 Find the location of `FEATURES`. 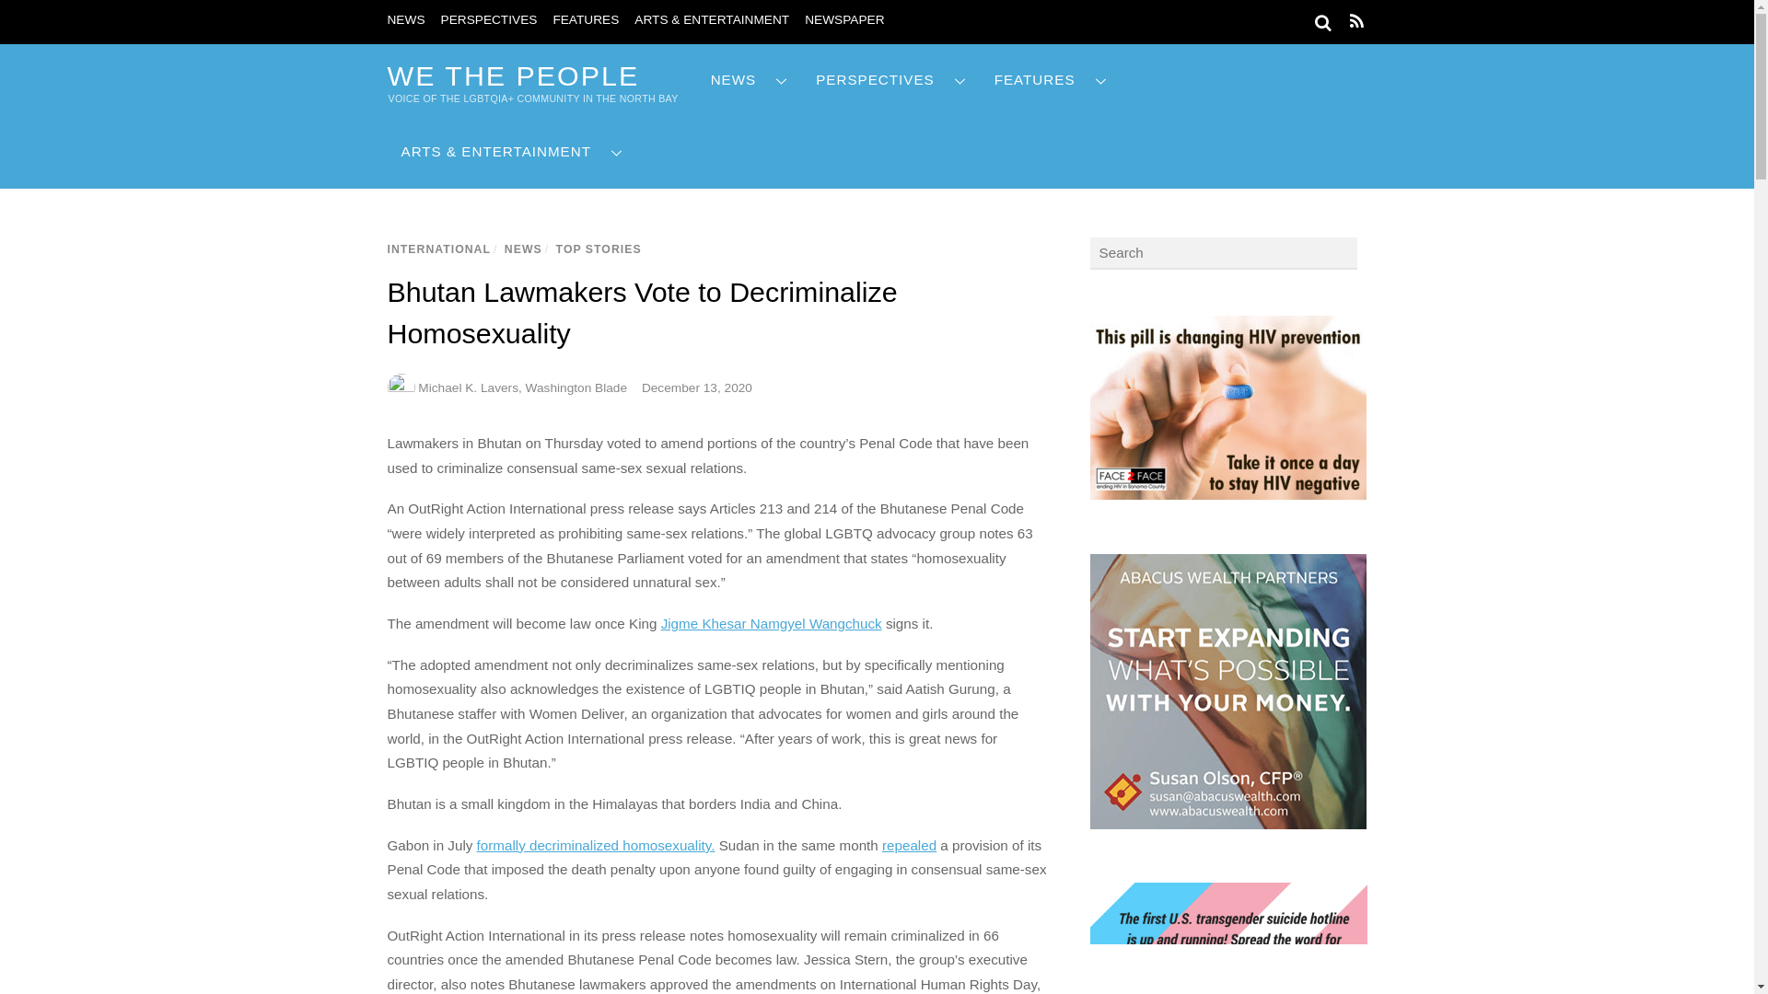

FEATURES is located at coordinates (586, 20).